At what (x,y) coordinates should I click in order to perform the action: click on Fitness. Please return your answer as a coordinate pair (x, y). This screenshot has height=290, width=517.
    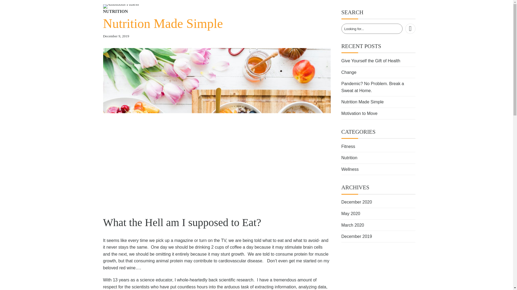
    Looking at the image, I should click on (348, 146).